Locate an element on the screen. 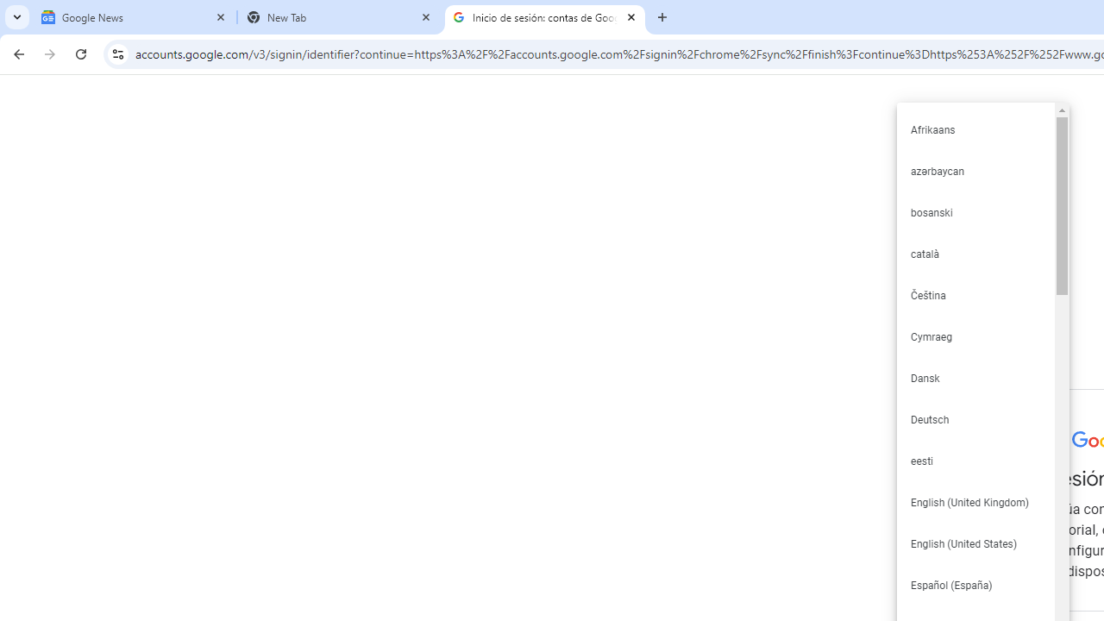 The image size is (1104, 621). New Tab is located at coordinates (662, 17).